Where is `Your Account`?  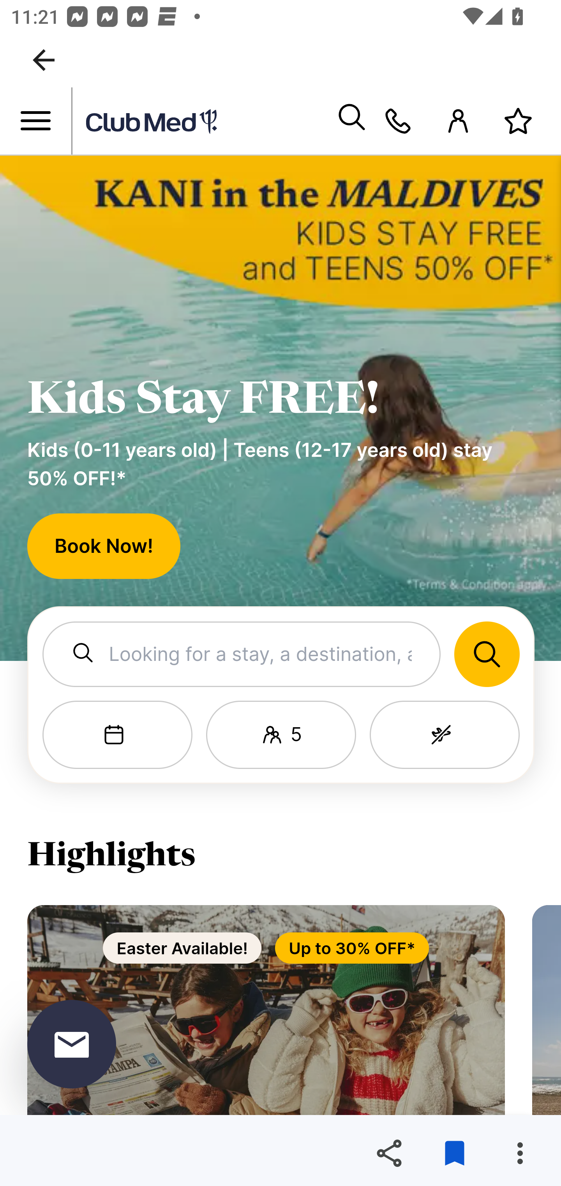
Your Account is located at coordinates (458, 121).